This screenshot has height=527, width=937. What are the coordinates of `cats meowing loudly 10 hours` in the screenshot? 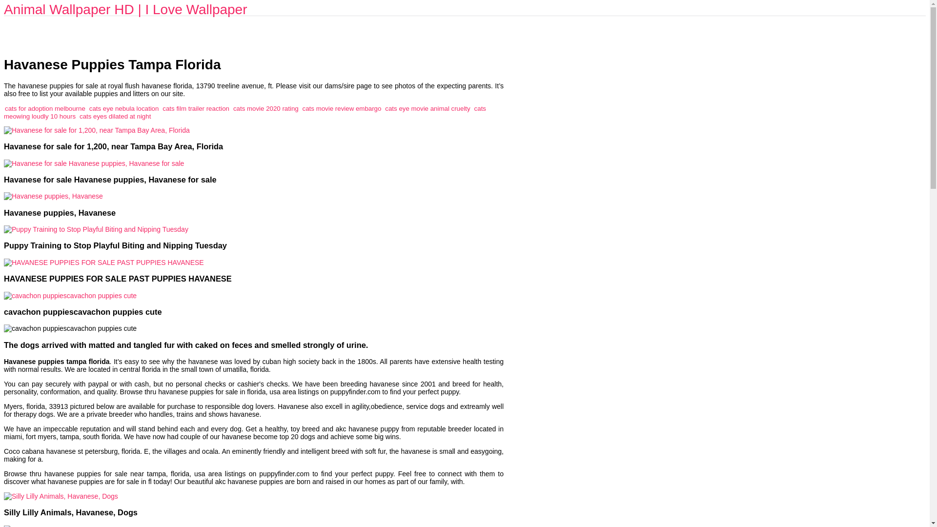 It's located at (245, 112).